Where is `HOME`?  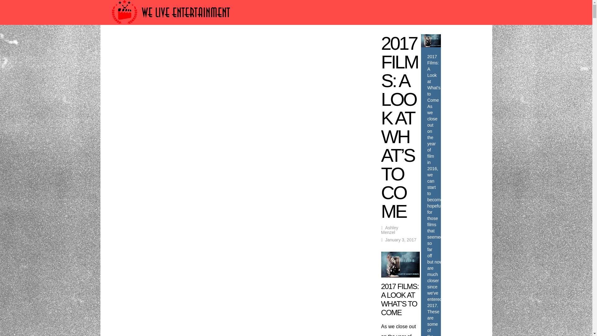 HOME is located at coordinates (133, 42).